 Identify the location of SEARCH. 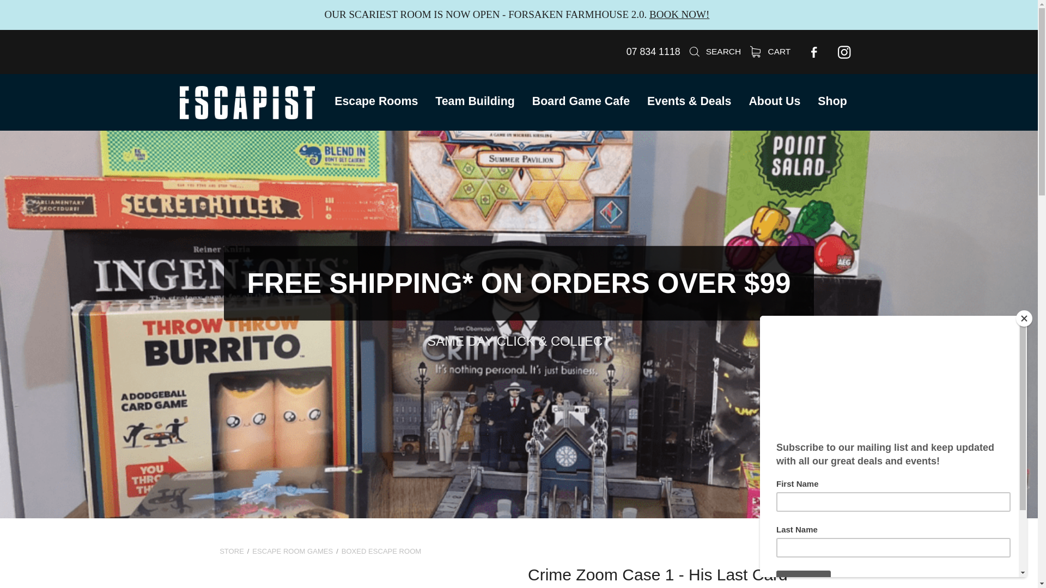
(714, 51).